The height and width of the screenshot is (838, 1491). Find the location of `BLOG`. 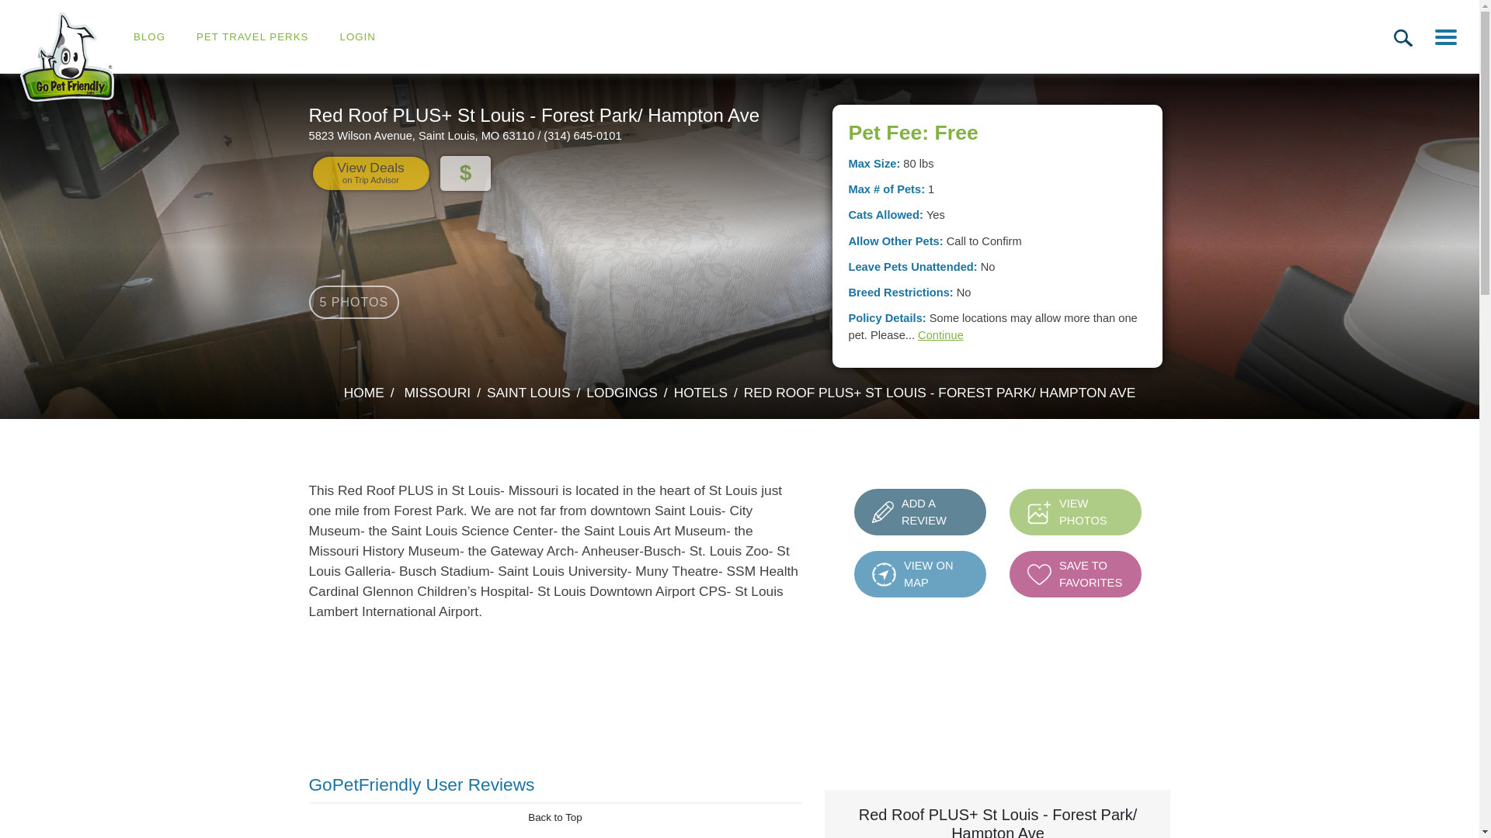

BLOG is located at coordinates (149, 36).